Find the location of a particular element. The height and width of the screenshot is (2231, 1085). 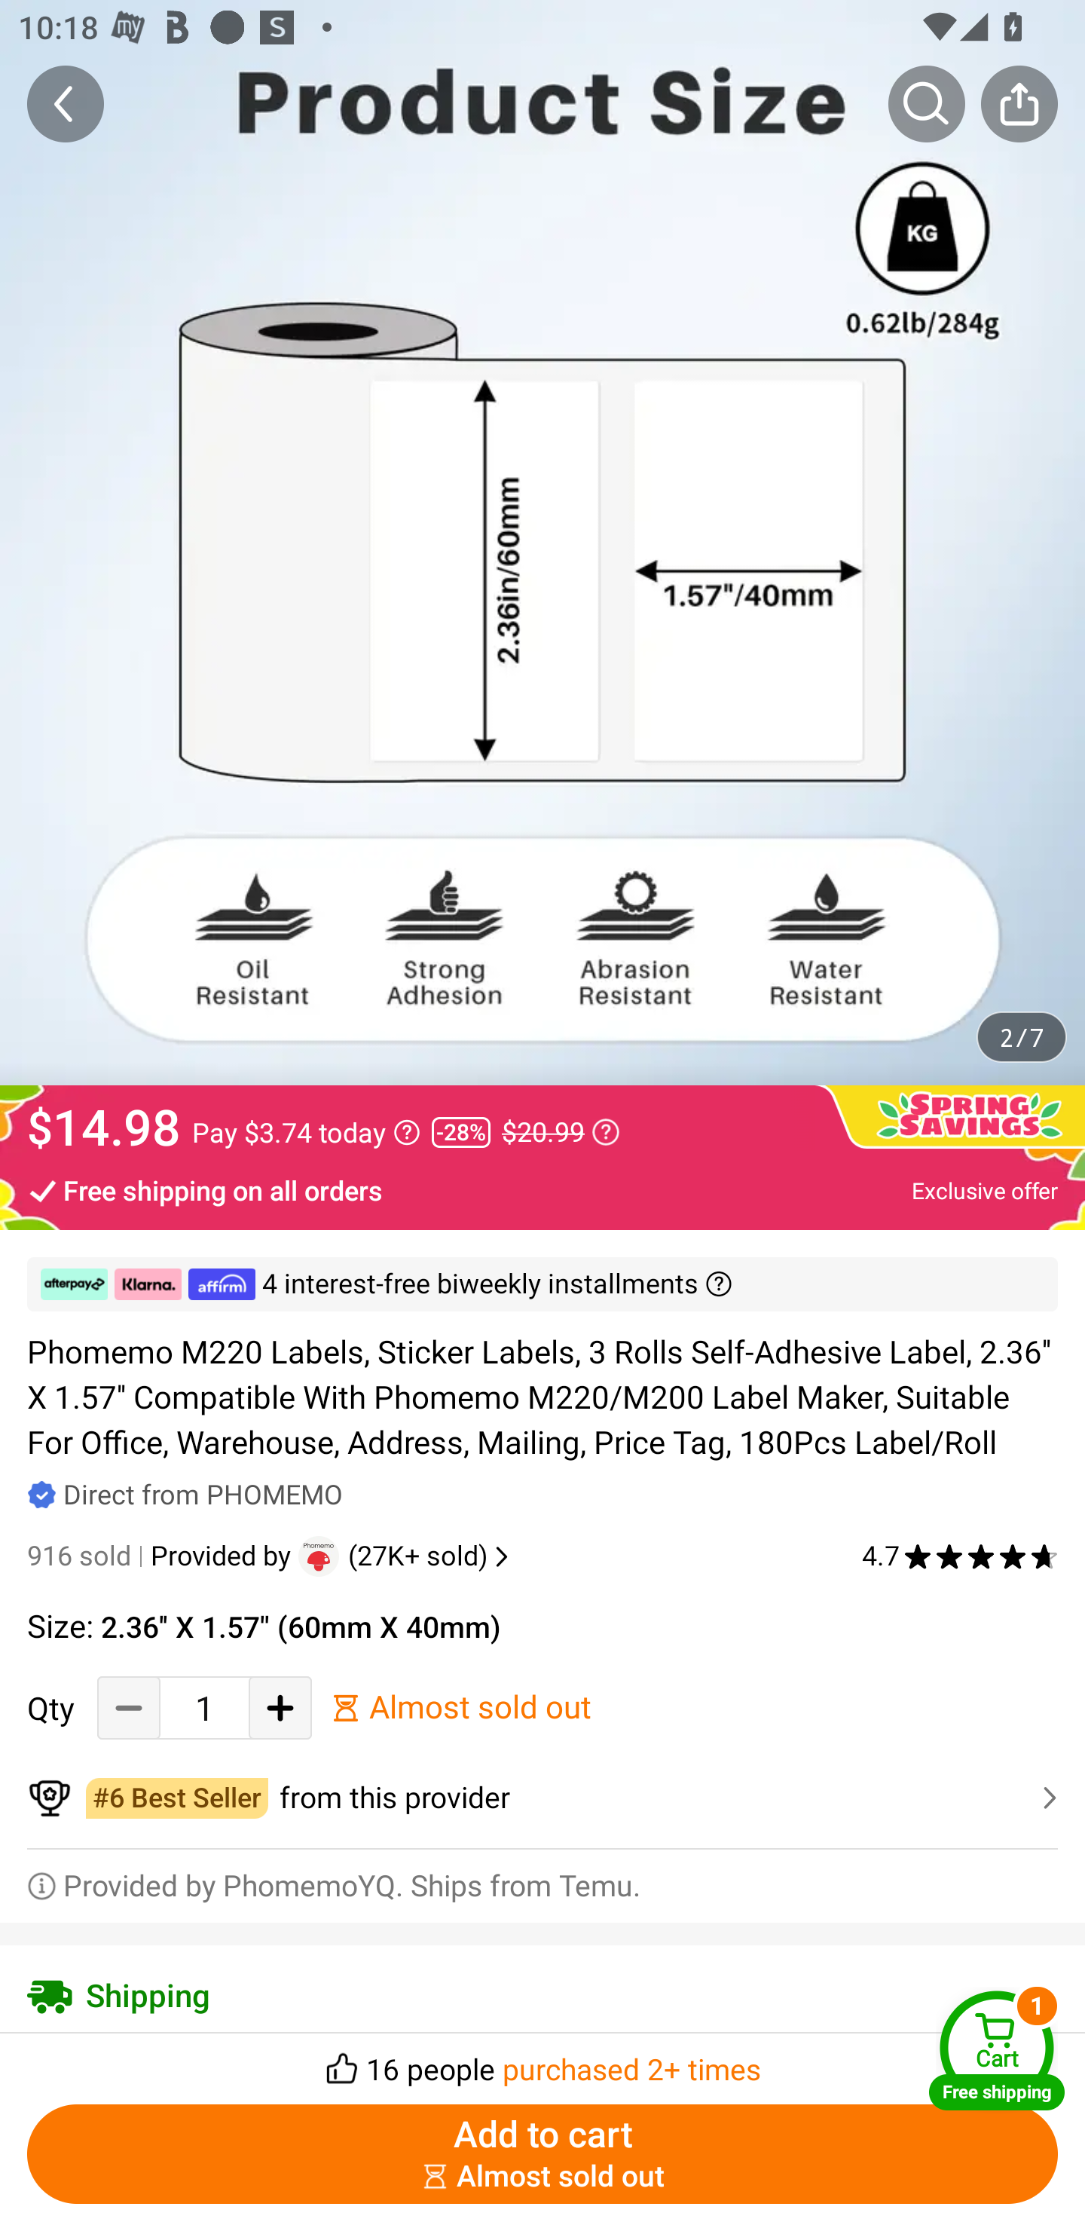

￼￼from this provider is located at coordinates (542, 1798).